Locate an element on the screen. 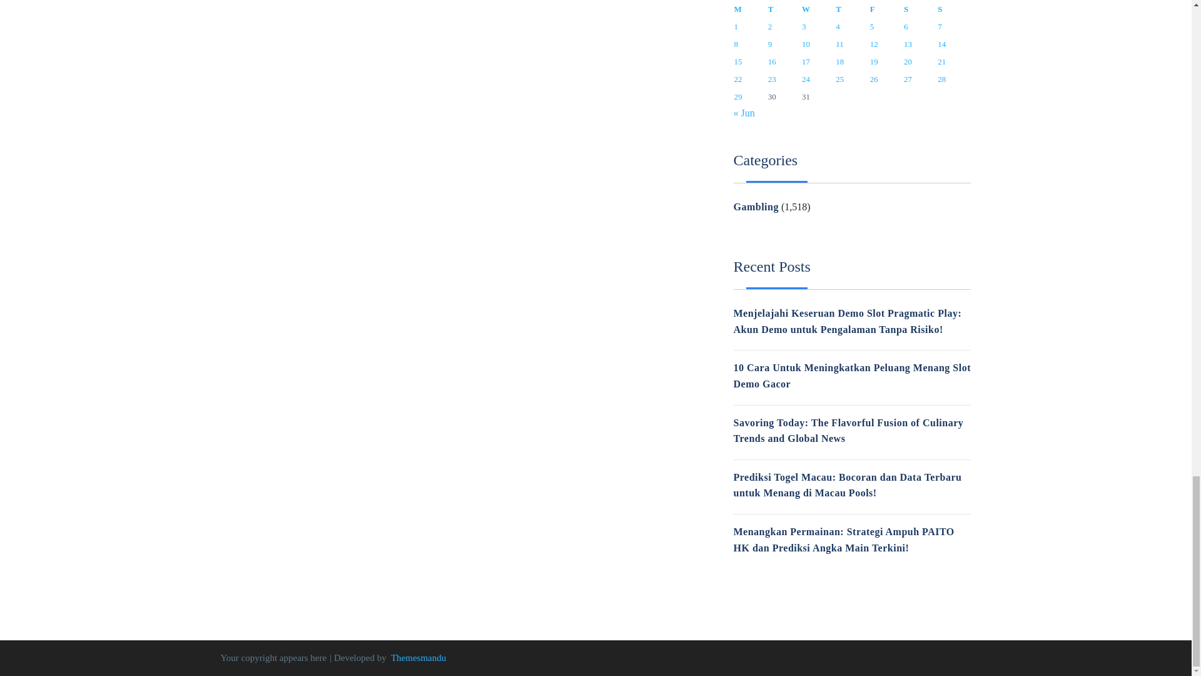 The width and height of the screenshot is (1201, 676). Thursday is located at coordinates (851, 9).